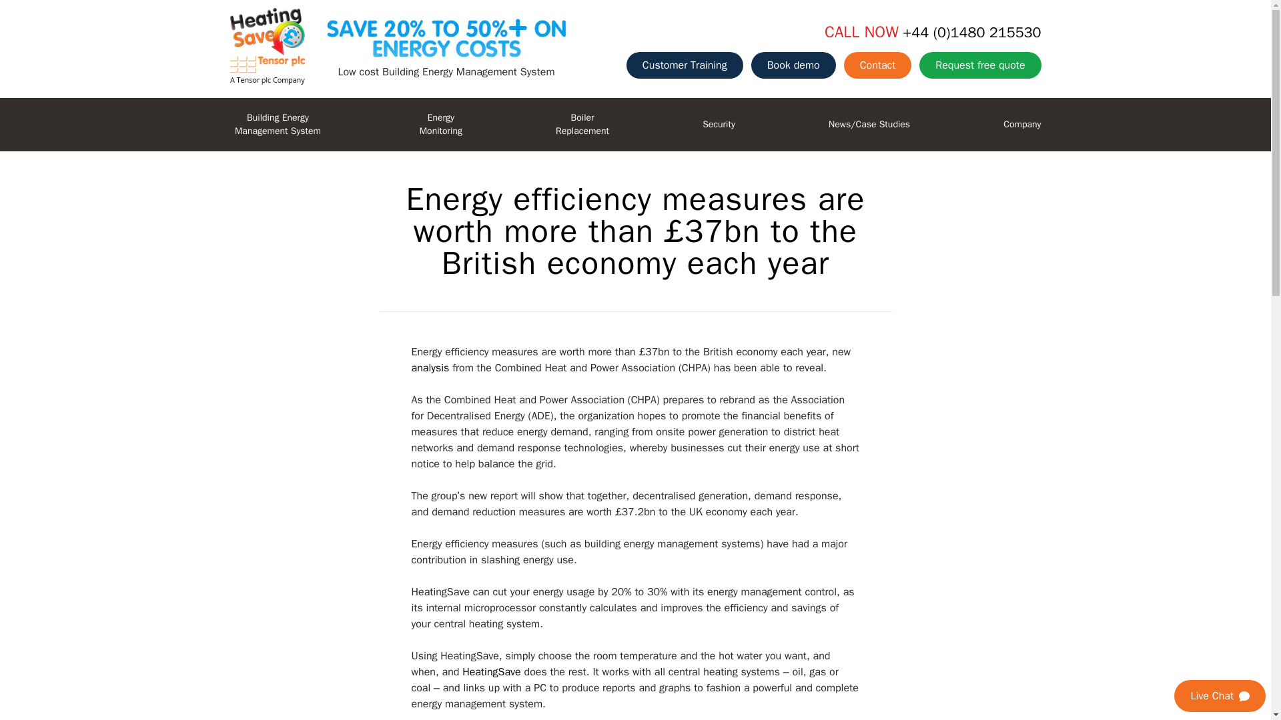 The height and width of the screenshot is (720, 1281). Describe the element at coordinates (878, 65) in the screenshot. I see `Contact` at that location.